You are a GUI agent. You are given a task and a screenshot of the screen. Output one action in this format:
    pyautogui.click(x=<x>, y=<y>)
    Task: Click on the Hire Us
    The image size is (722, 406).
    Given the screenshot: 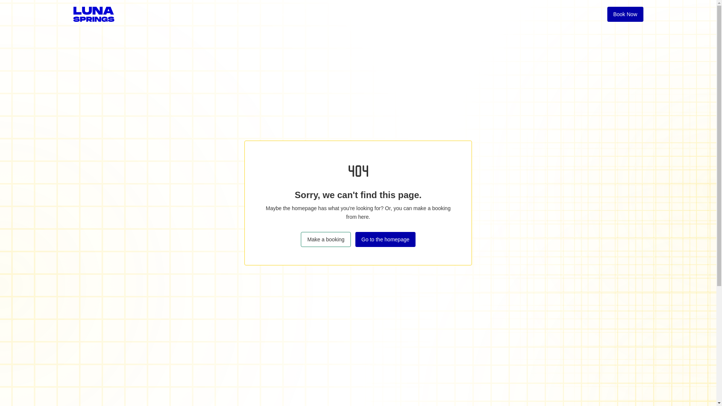 What is the action you would take?
    pyautogui.click(x=417, y=14)
    